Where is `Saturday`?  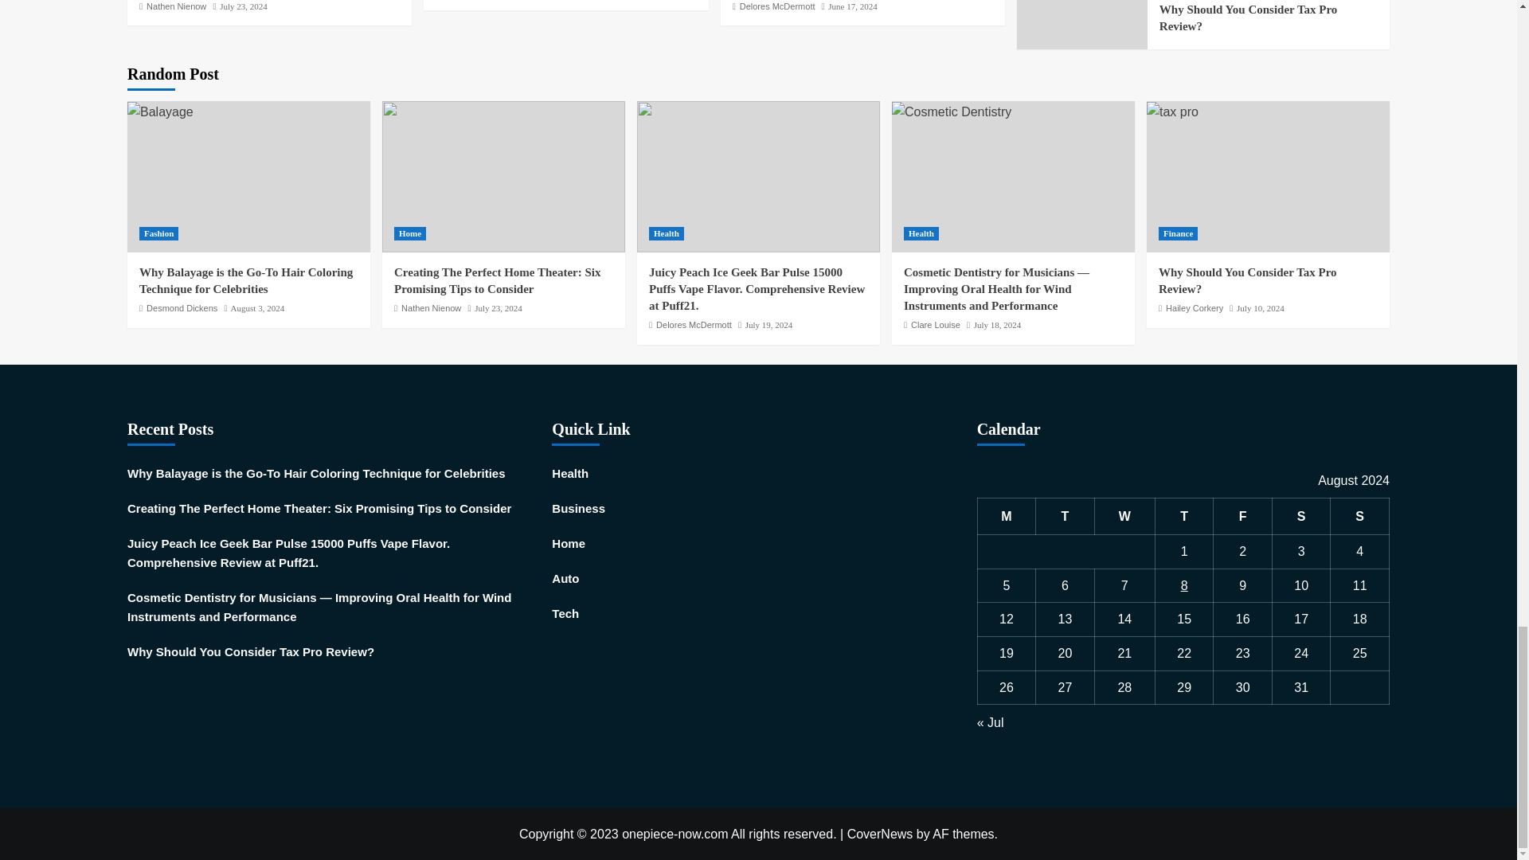 Saturday is located at coordinates (1301, 516).